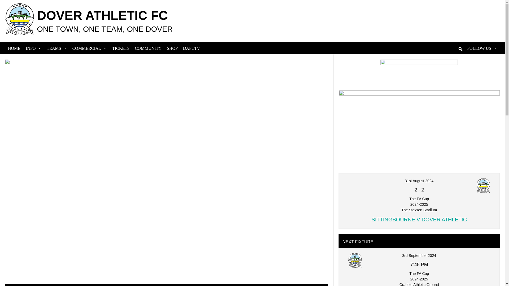 This screenshot has height=286, width=509. I want to click on Dover Athletic, so click(483, 185).